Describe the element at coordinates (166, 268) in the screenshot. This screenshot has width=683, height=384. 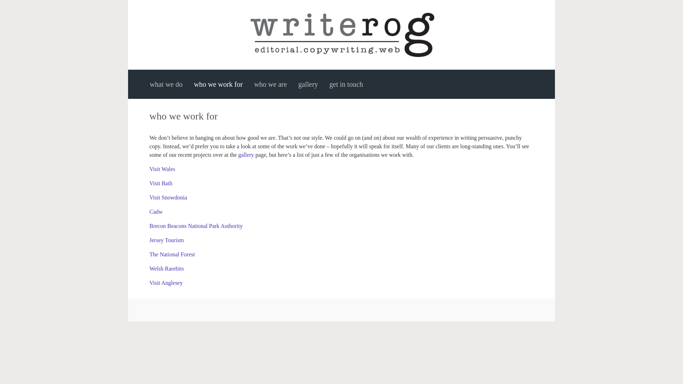
I see `Welsh Rarebits` at that location.